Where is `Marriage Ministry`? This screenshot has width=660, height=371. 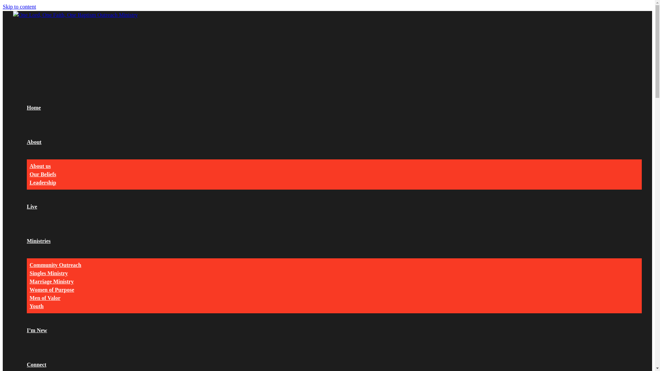
Marriage Ministry is located at coordinates (52, 282).